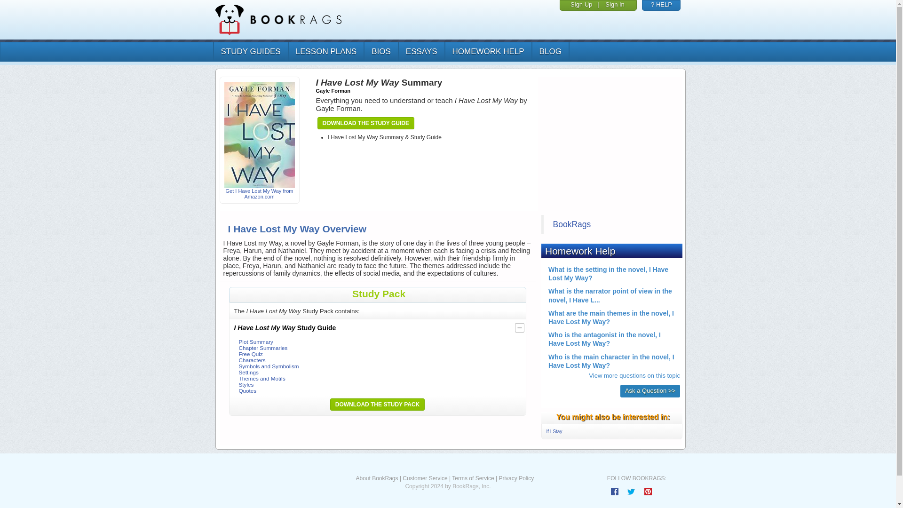 This screenshot has height=508, width=903. Describe the element at coordinates (550, 51) in the screenshot. I see `BLOG` at that location.